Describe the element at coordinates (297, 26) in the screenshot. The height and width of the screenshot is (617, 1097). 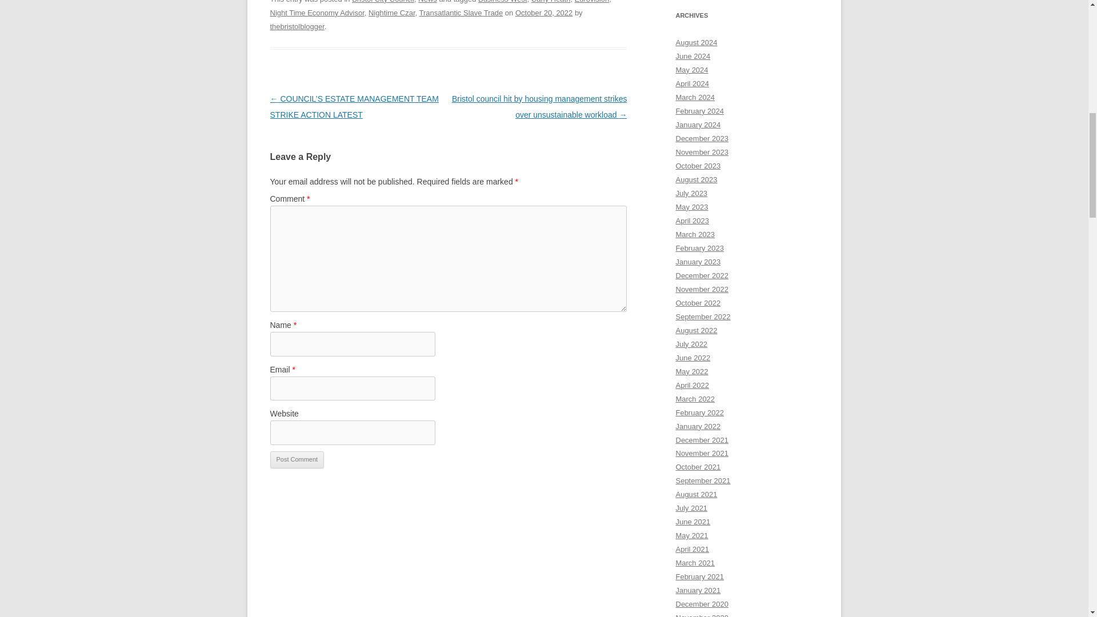
I see `View all posts by thebristolblogger` at that location.